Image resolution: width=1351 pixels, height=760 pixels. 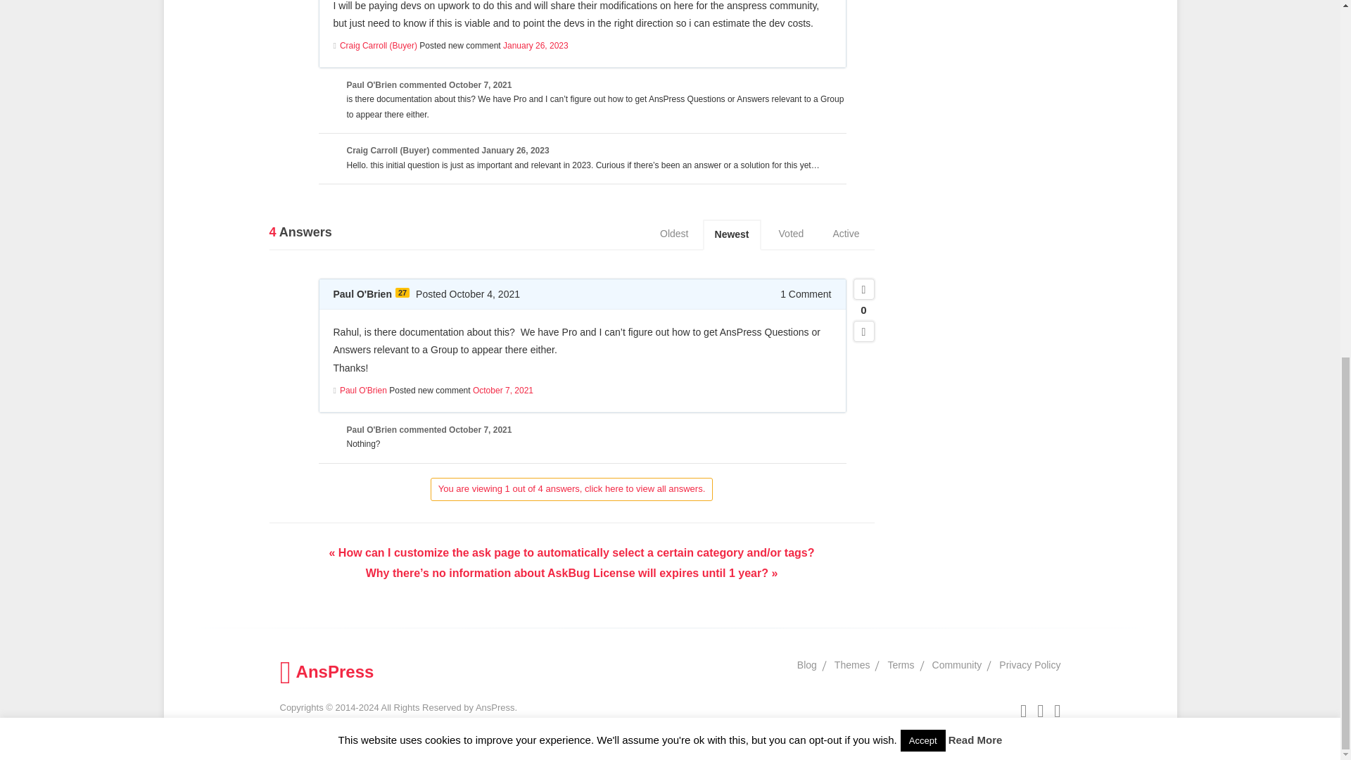 What do you see at coordinates (863, 289) in the screenshot?
I see `Up vote this post` at bounding box center [863, 289].